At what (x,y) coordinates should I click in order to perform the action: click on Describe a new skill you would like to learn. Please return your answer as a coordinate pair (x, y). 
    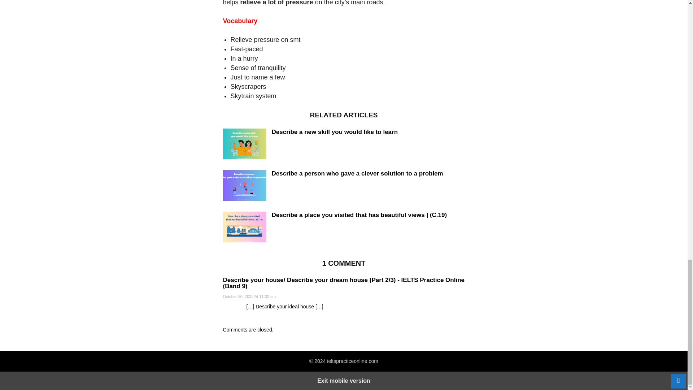
    Looking at the image, I should click on (335, 132).